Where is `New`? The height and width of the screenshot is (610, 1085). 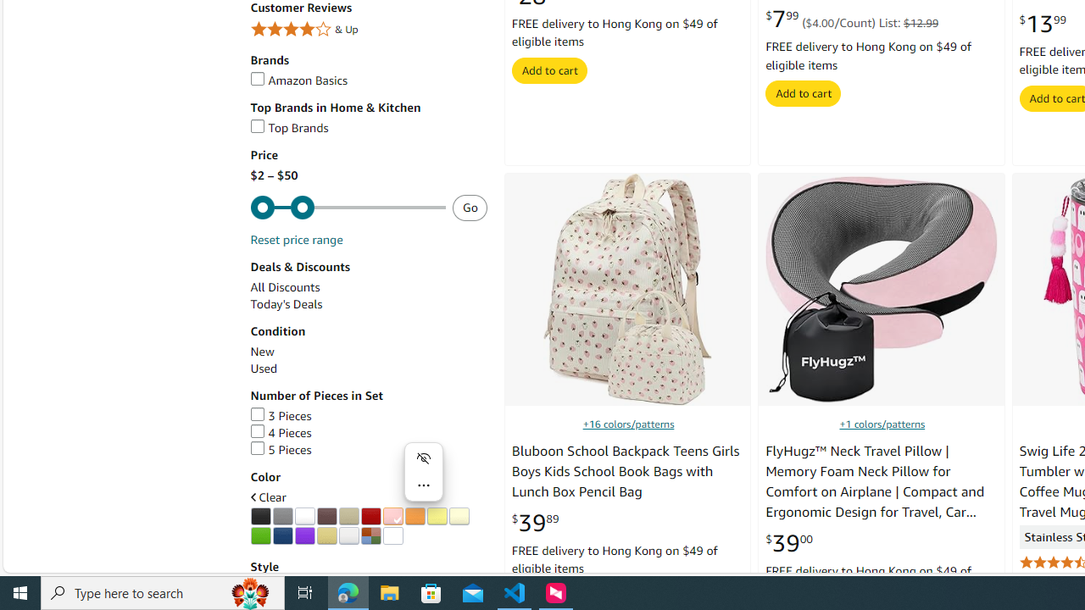 New is located at coordinates (368, 352).